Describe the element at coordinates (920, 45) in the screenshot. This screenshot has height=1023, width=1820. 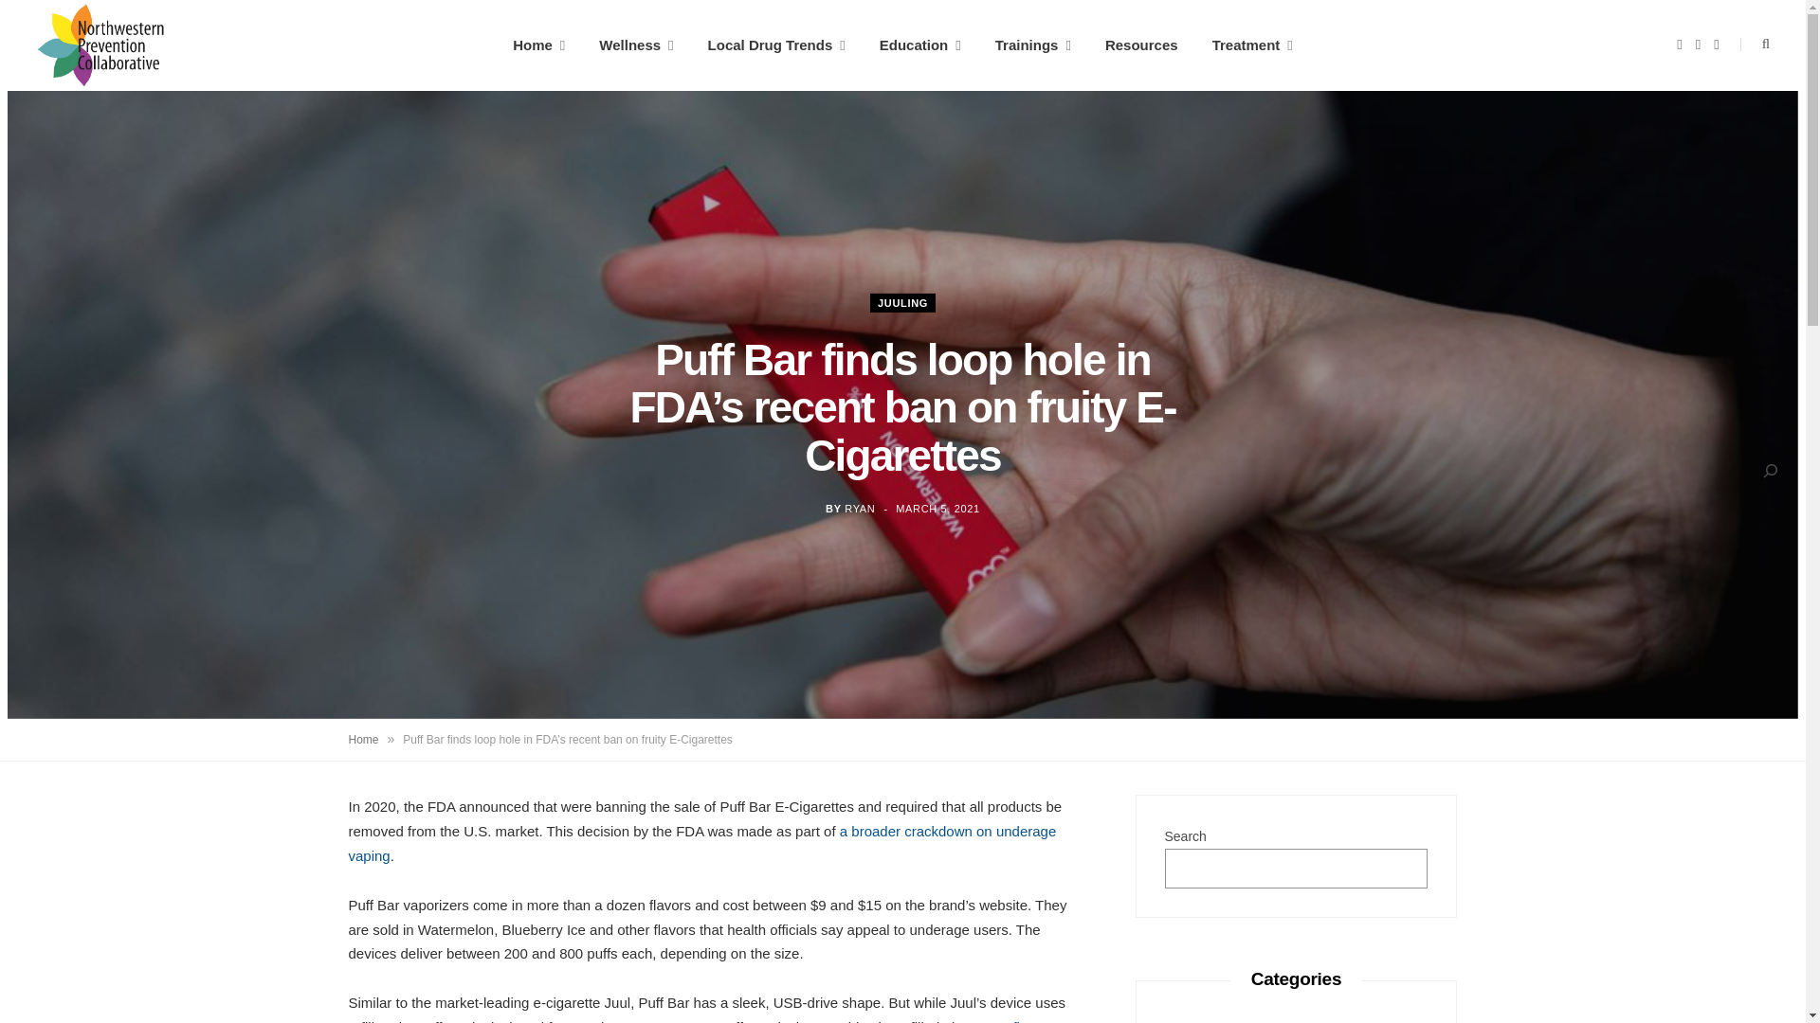
I see `Education` at that location.